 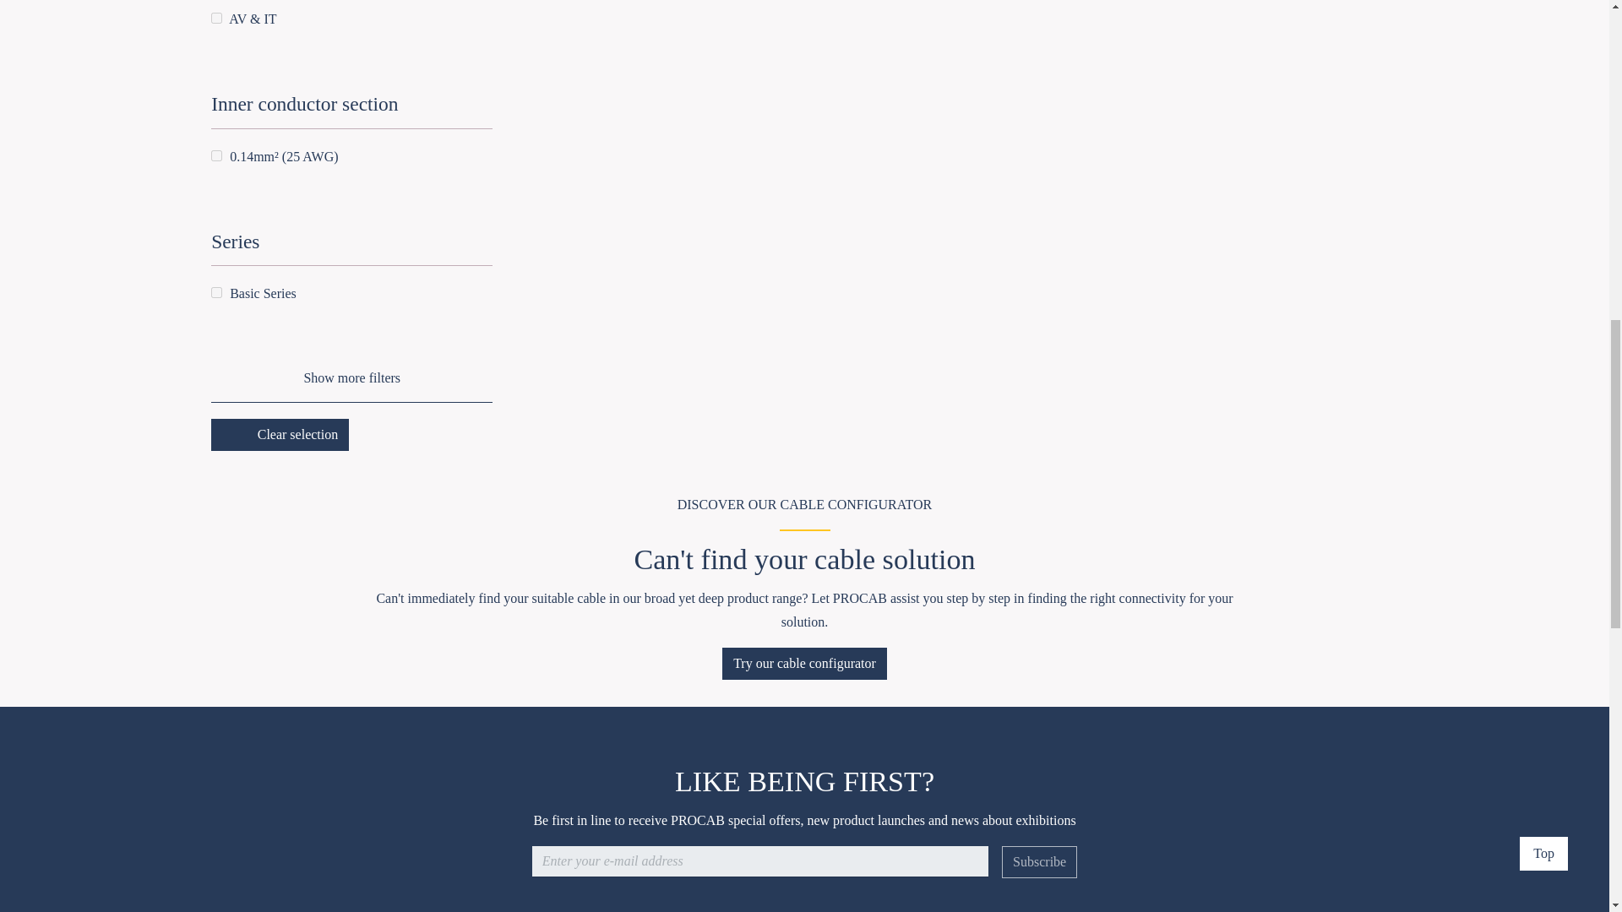 What do you see at coordinates (216, 155) in the screenshot?
I see `on` at bounding box center [216, 155].